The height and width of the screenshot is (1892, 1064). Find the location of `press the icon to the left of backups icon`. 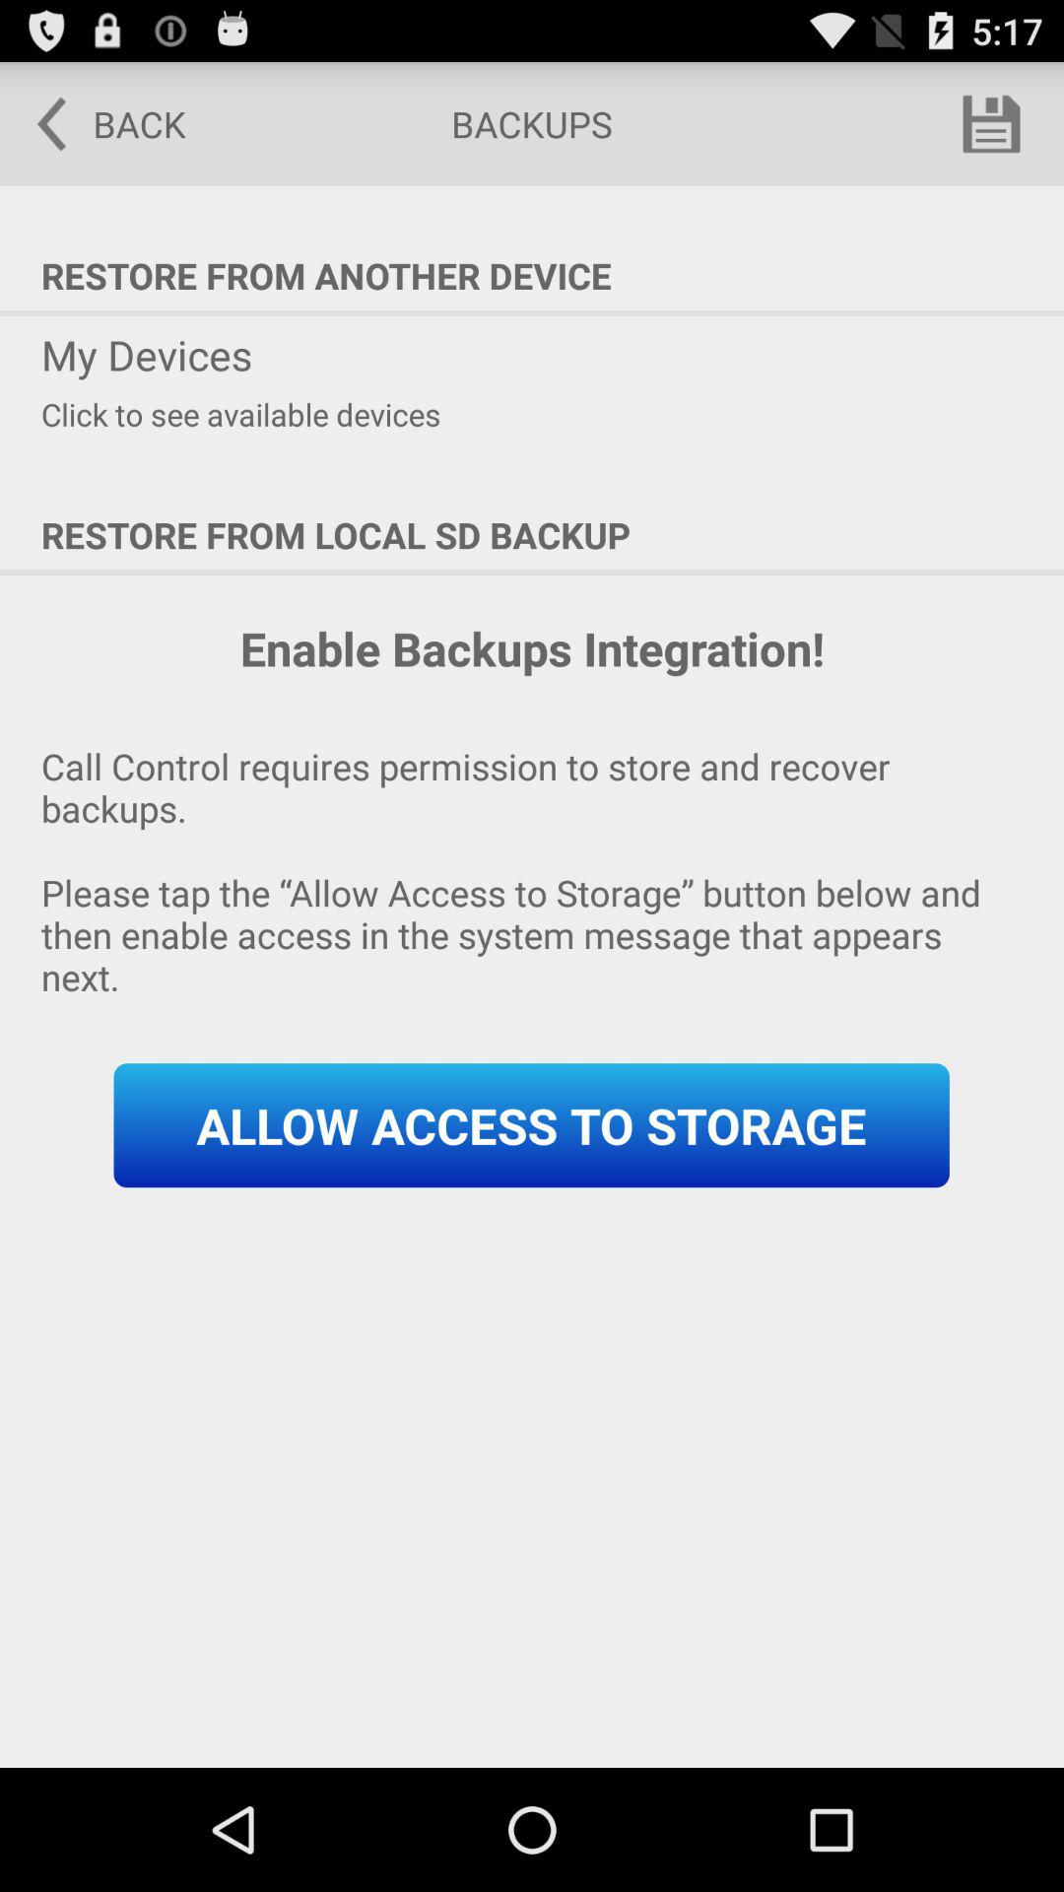

press the icon to the left of backups icon is located at coordinates (98, 124).